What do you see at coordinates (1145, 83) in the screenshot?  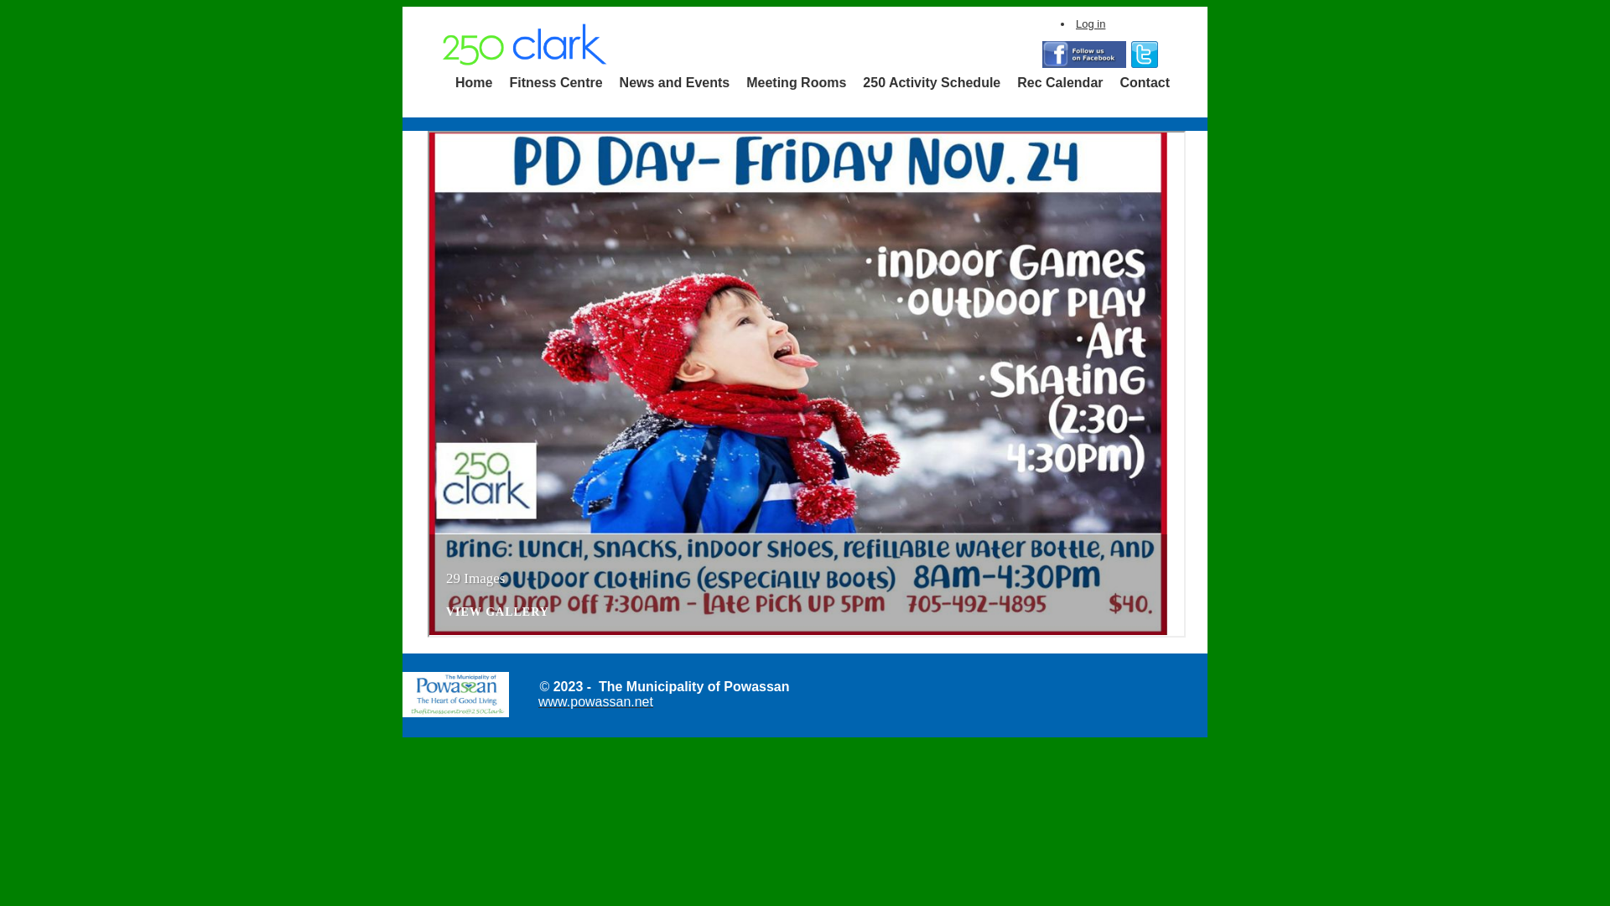 I see `Contact` at bounding box center [1145, 83].